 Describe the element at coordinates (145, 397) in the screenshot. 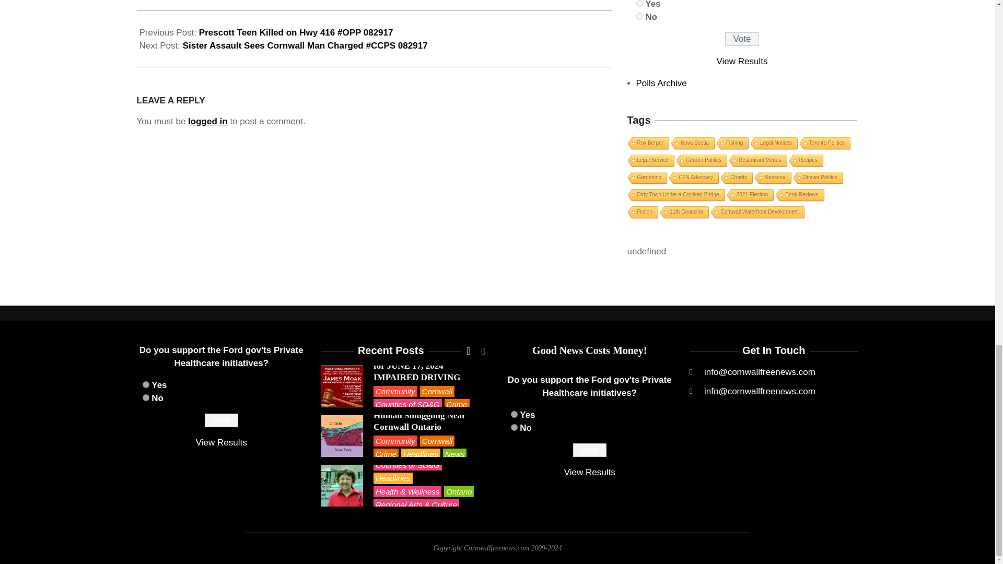

I see `1777` at that location.